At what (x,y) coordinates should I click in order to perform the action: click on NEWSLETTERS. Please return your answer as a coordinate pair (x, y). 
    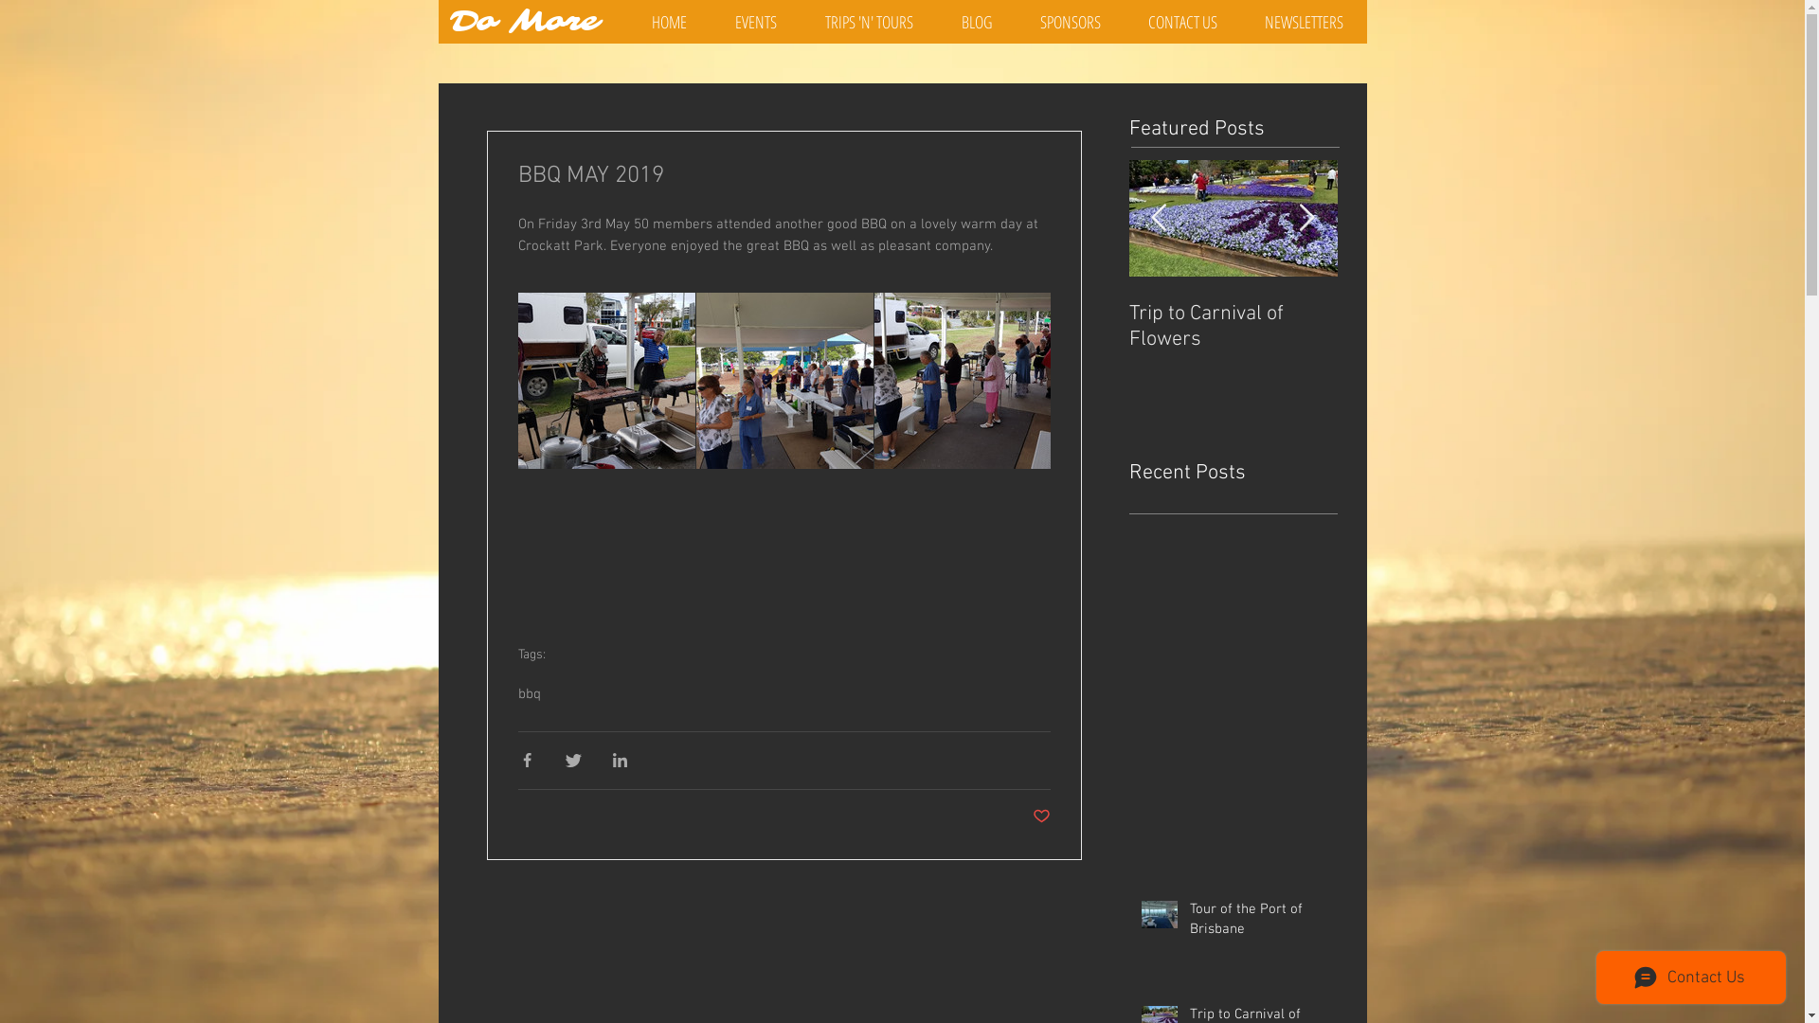
    Looking at the image, I should click on (1304, 22).